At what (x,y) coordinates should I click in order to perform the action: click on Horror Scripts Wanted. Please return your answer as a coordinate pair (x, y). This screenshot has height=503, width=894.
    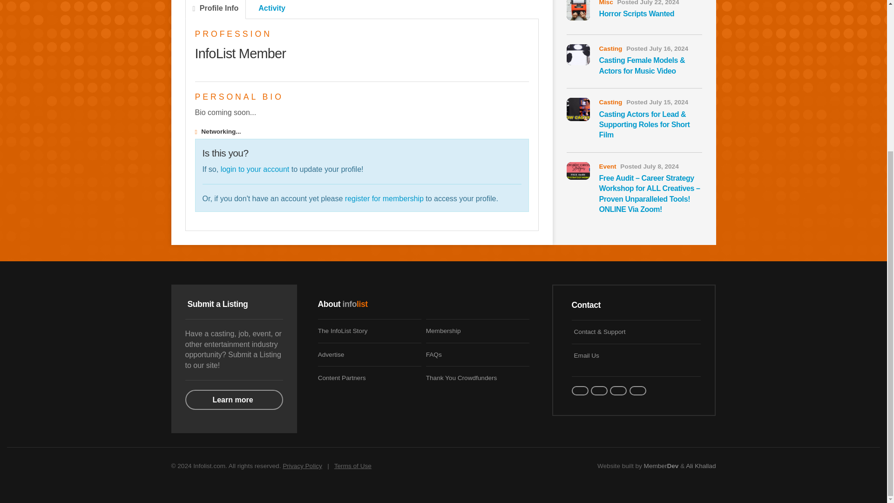
    Looking at the image, I should click on (636, 13).